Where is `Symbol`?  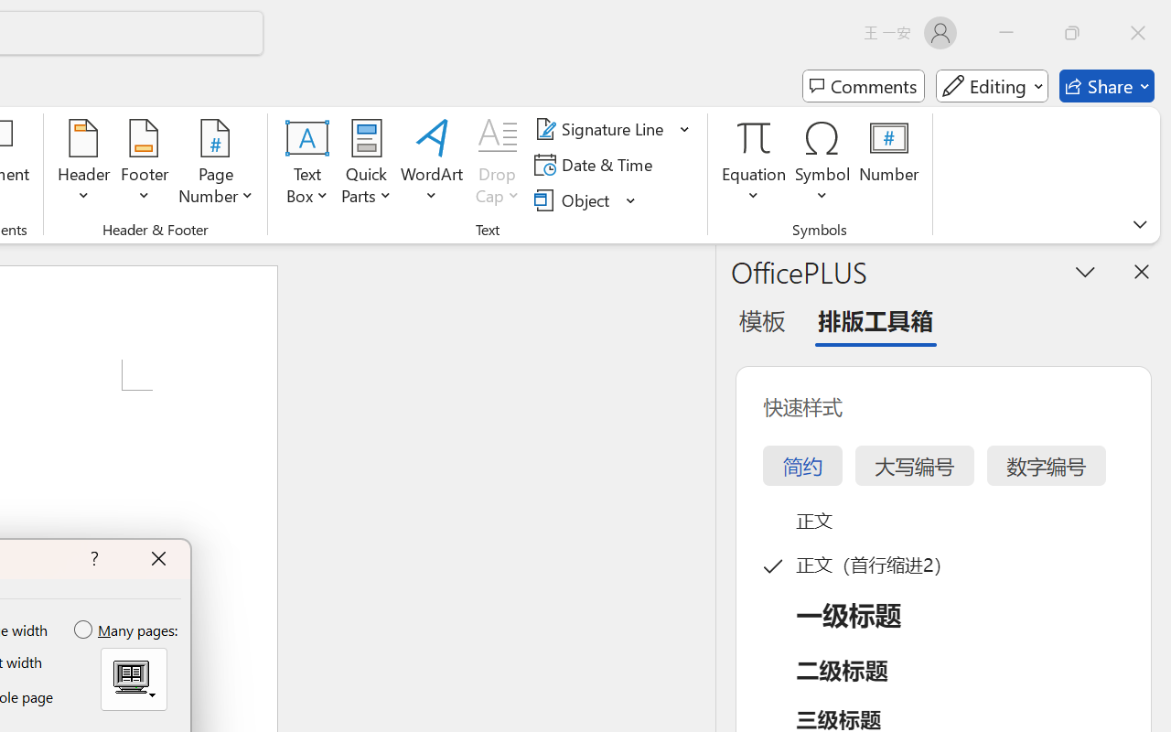 Symbol is located at coordinates (823, 165).